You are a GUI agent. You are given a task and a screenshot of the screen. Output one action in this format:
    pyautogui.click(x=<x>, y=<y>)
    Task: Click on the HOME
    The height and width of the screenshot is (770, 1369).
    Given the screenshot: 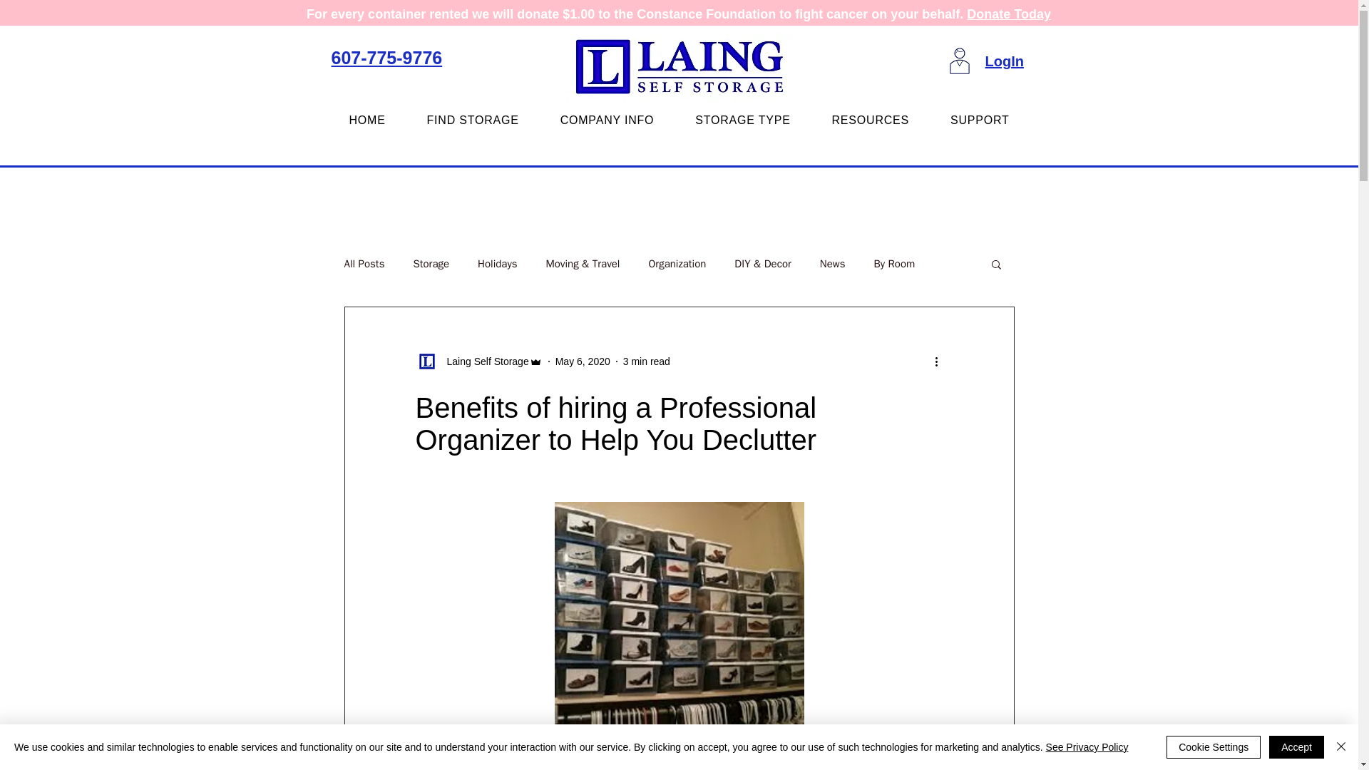 What is the action you would take?
    pyautogui.click(x=366, y=120)
    